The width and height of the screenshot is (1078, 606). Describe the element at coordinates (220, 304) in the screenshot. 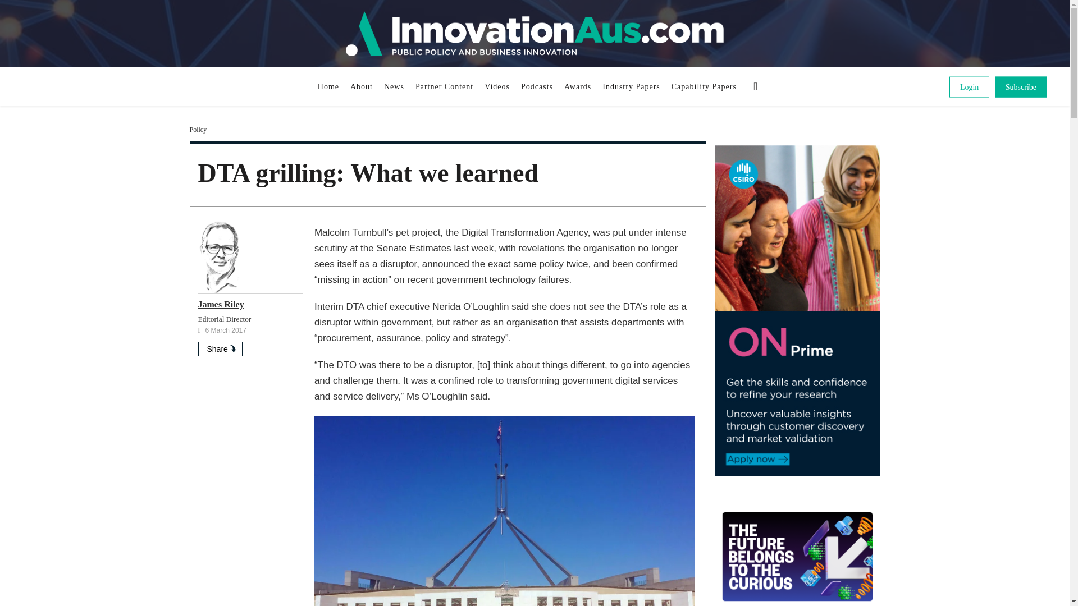

I see `James Riley` at that location.